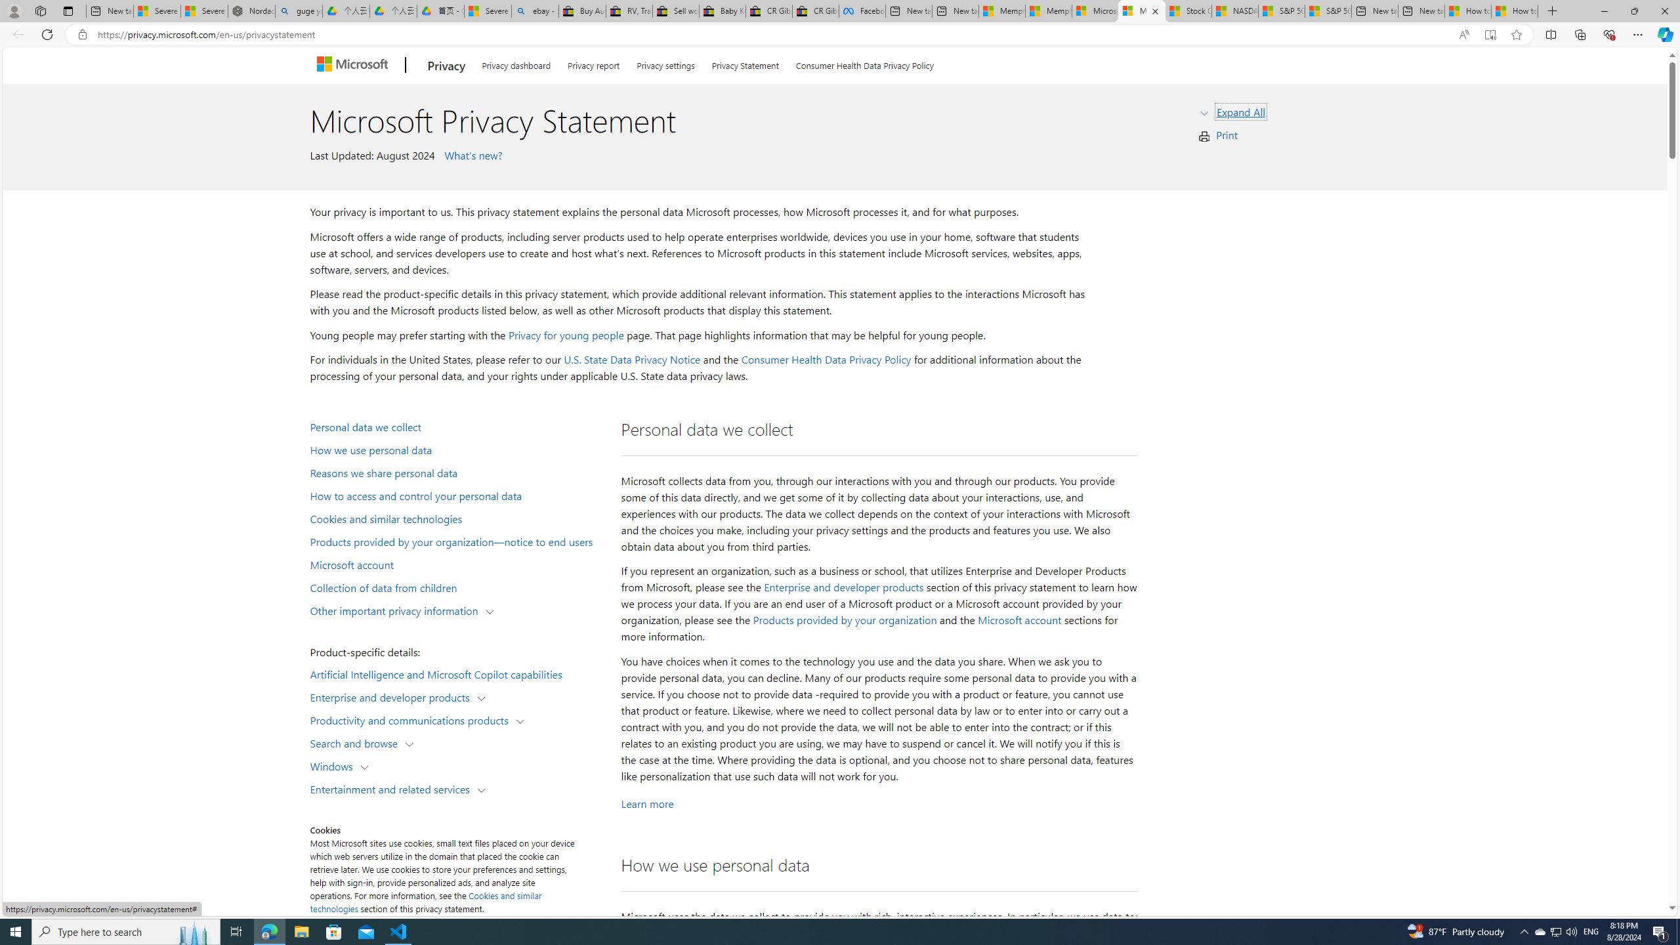 Image resolution: width=1680 pixels, height=945 pixels. I want to click on Microsoft account, so click(457, 564).